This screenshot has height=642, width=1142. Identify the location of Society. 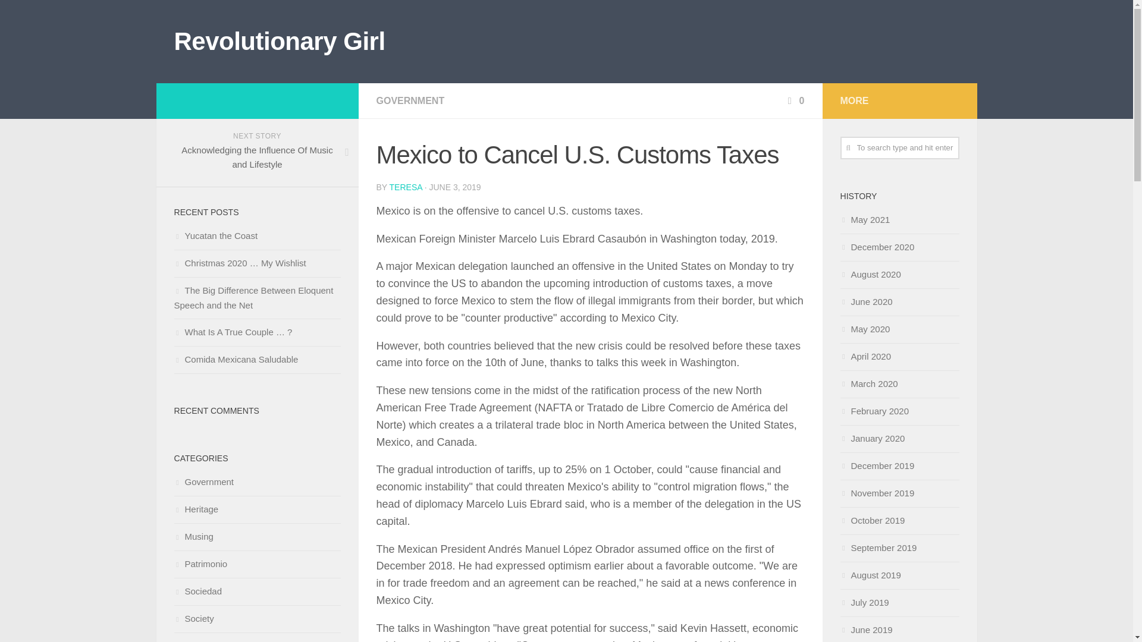
(193, 618).